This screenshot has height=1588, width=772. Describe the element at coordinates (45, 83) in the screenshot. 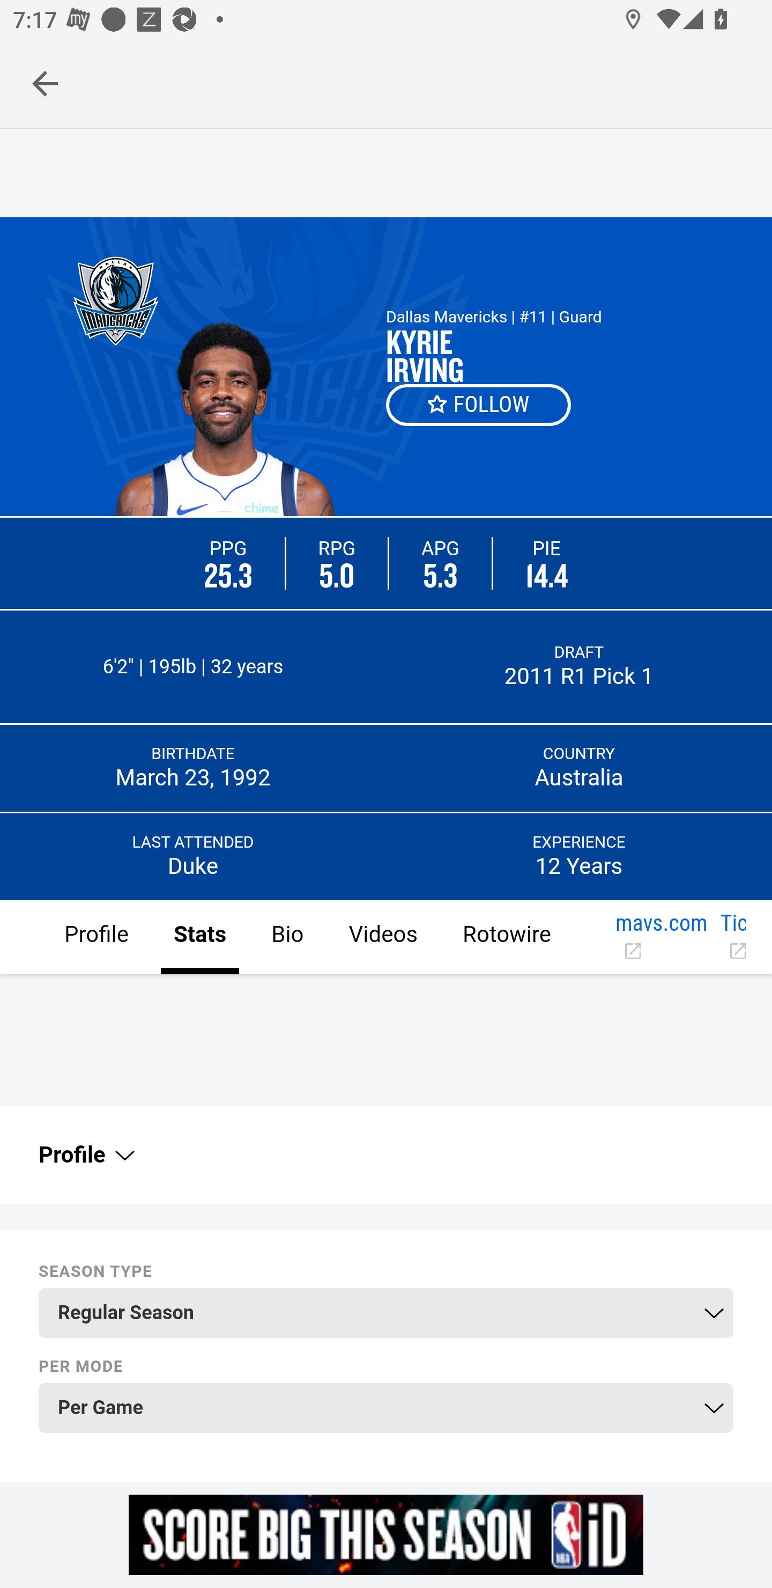

I see `Navigate up` at that location.